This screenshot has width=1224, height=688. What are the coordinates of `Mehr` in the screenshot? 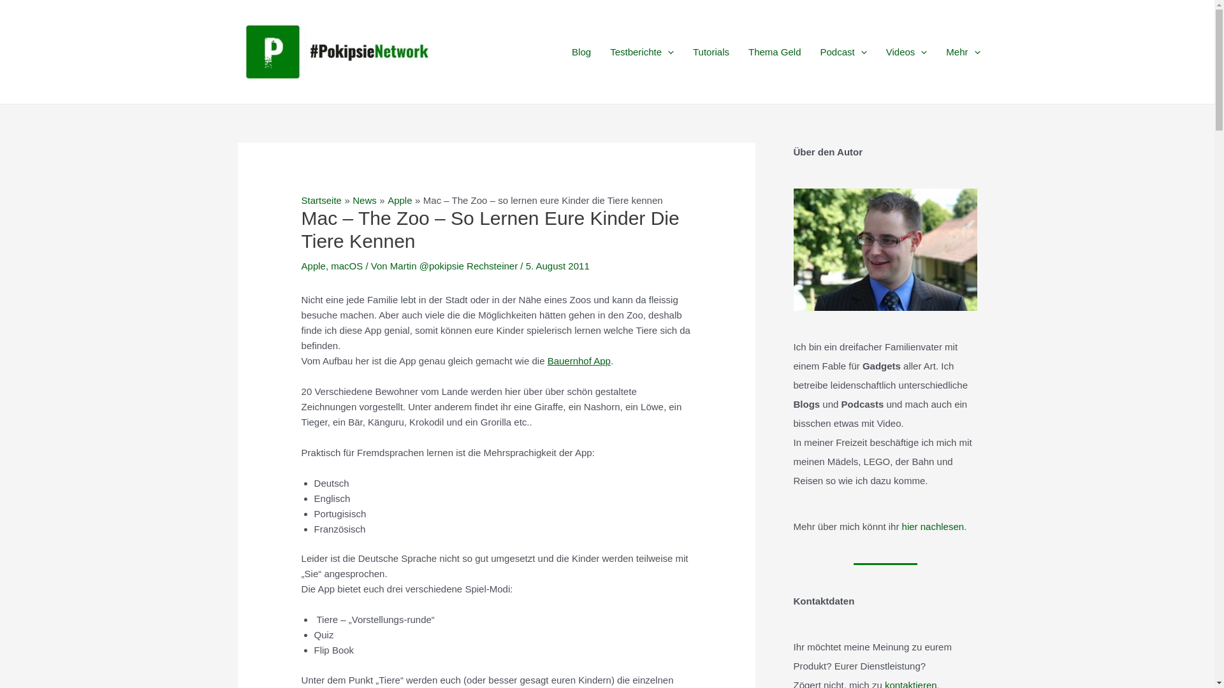 It's located at (963, 52).